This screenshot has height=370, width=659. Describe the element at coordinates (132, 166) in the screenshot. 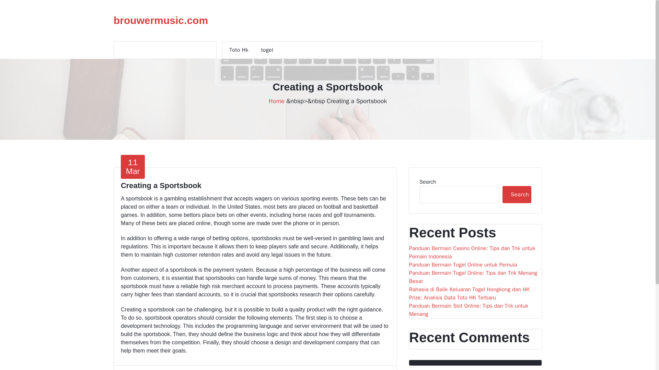

I see `Panduan Bermain Togel Online: Tips dan Trik Menang Besar` at that location.